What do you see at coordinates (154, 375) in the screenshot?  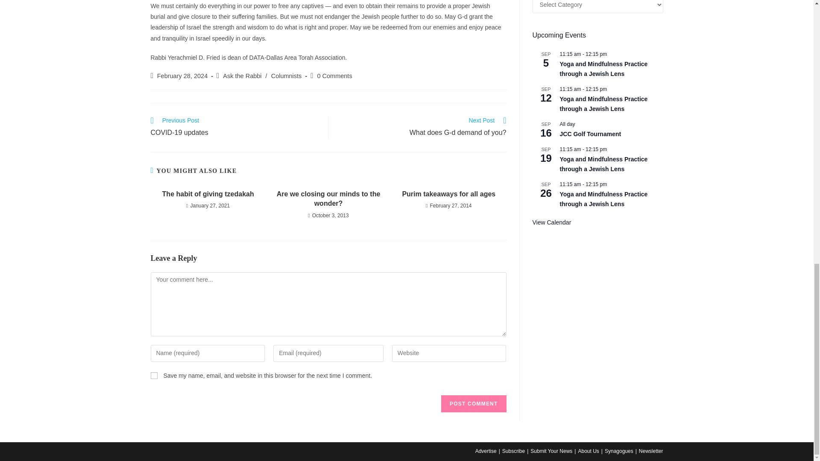 I see `yes` at bounding box center [154, 375].